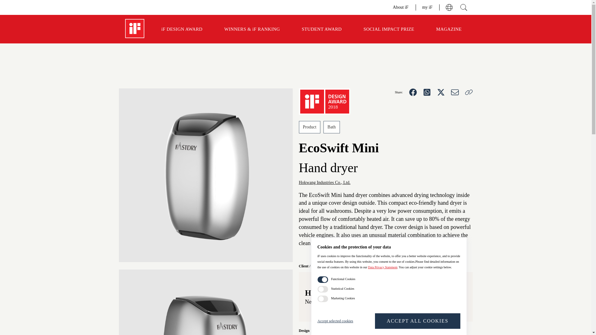 The image size is (596, 335). I want to click on ACCEPT ALL COOKIES, so click(417, 321).